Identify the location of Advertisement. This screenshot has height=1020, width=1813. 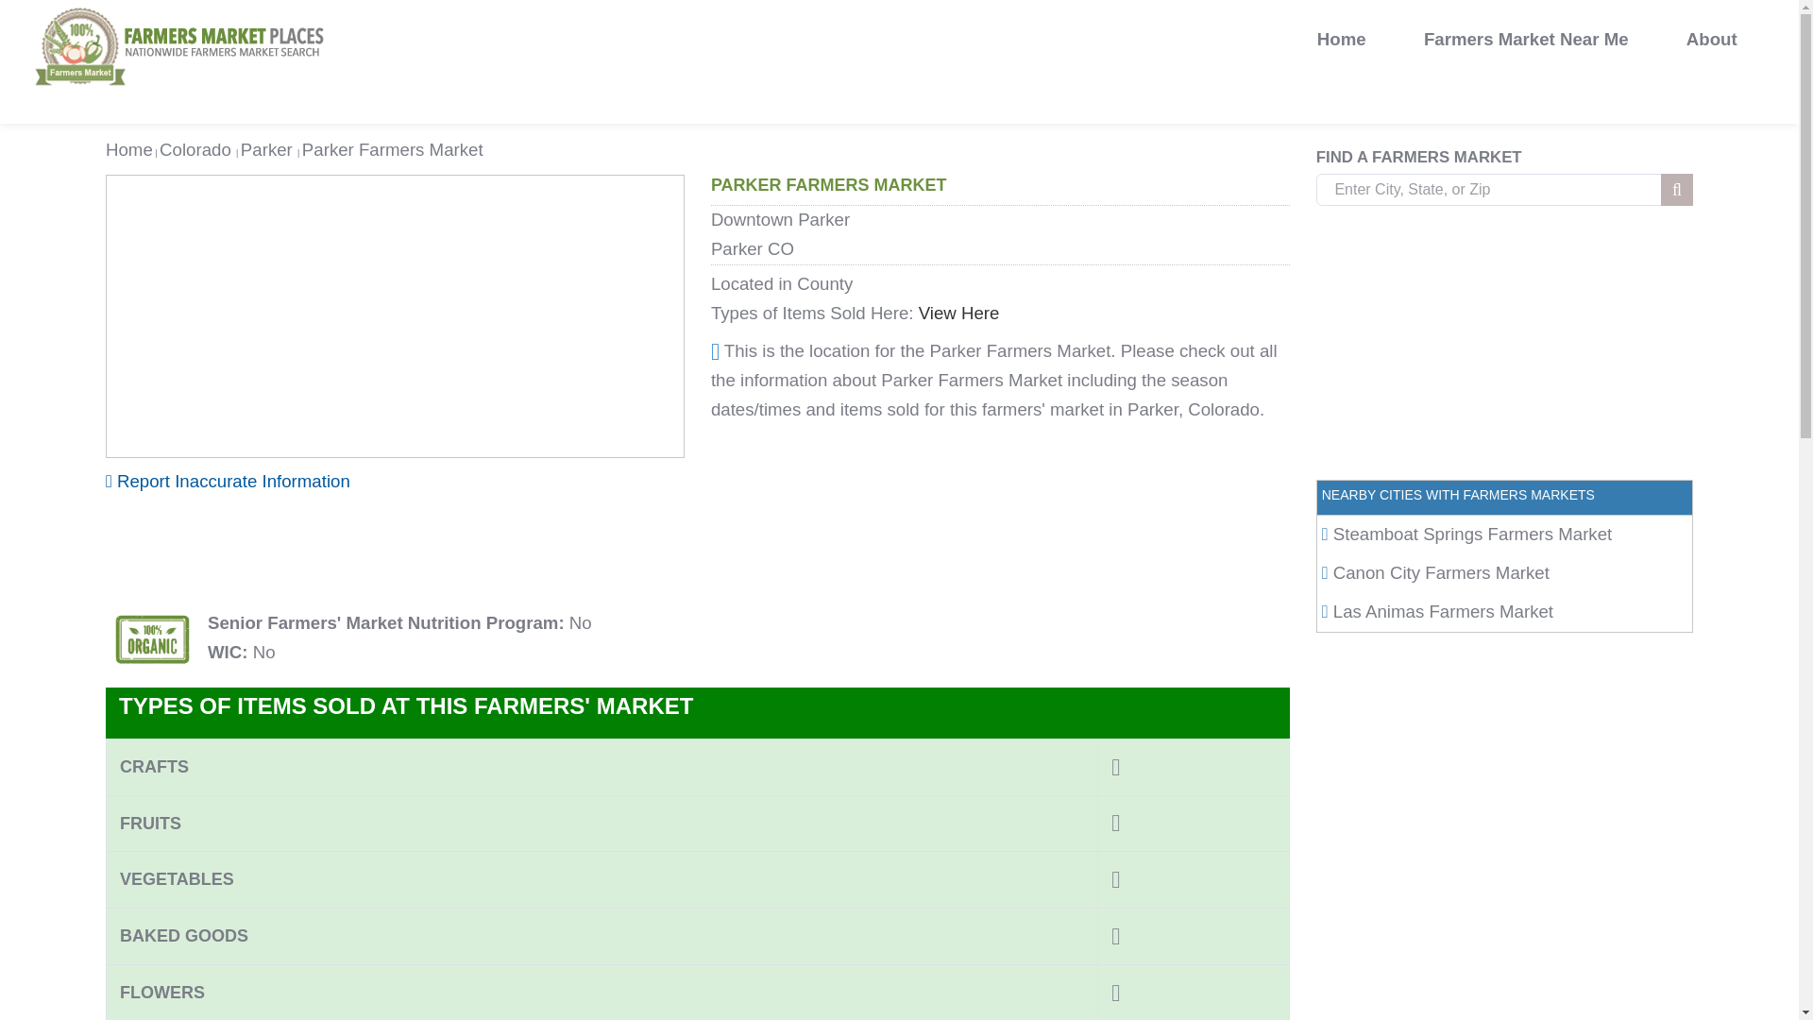
(697, 548).